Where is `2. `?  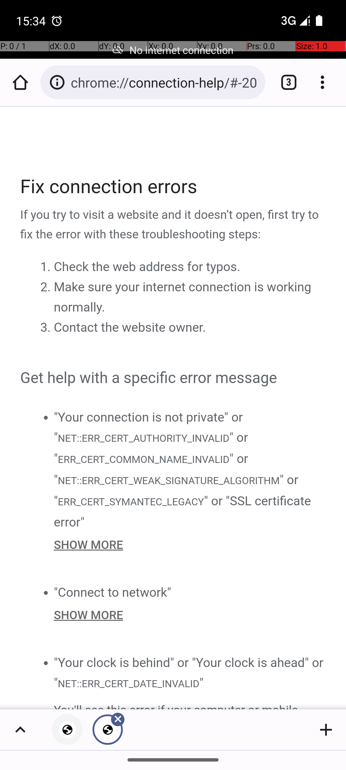 2.  is located at coordinates (47, 287).